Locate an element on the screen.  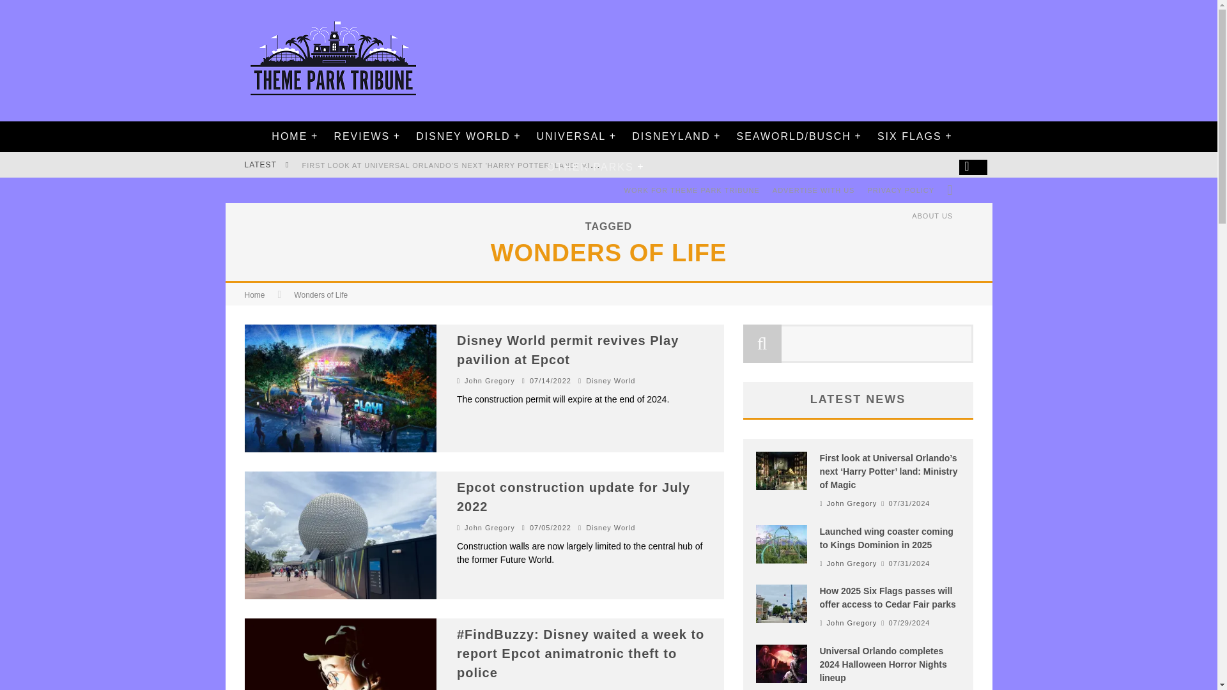
Log In is located at coordinates (608, 396).